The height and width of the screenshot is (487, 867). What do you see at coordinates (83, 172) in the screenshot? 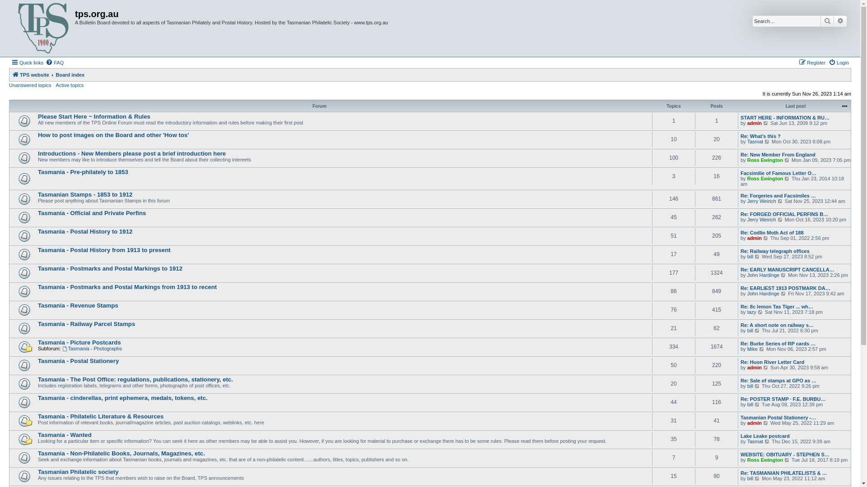
I see `Tasmania - Pre-philately to 1853` at bounding box center [83, 172].